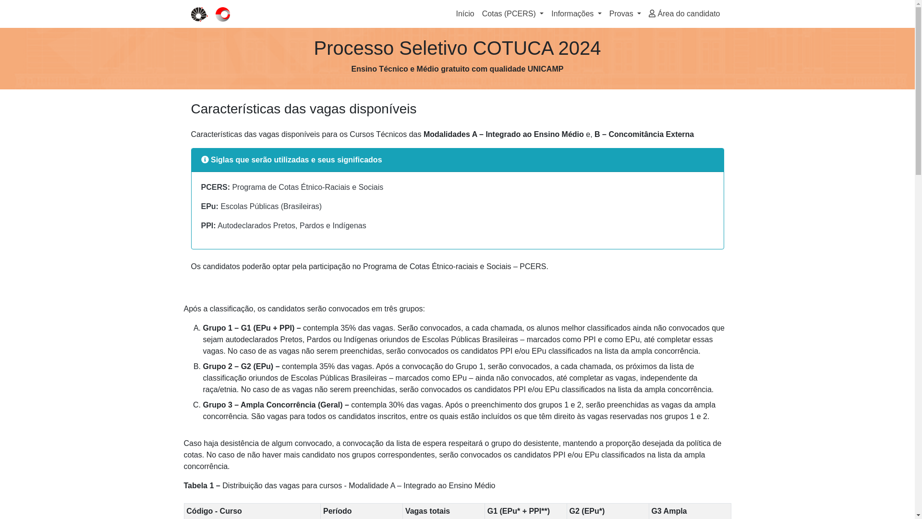 Image resolution: width=922 pixels, height=519 pixels. Describe the element at coordinates (200, 14) in the screenshot. I see `Univesidade Estadual de Campinas - UNICAMP` at that location.